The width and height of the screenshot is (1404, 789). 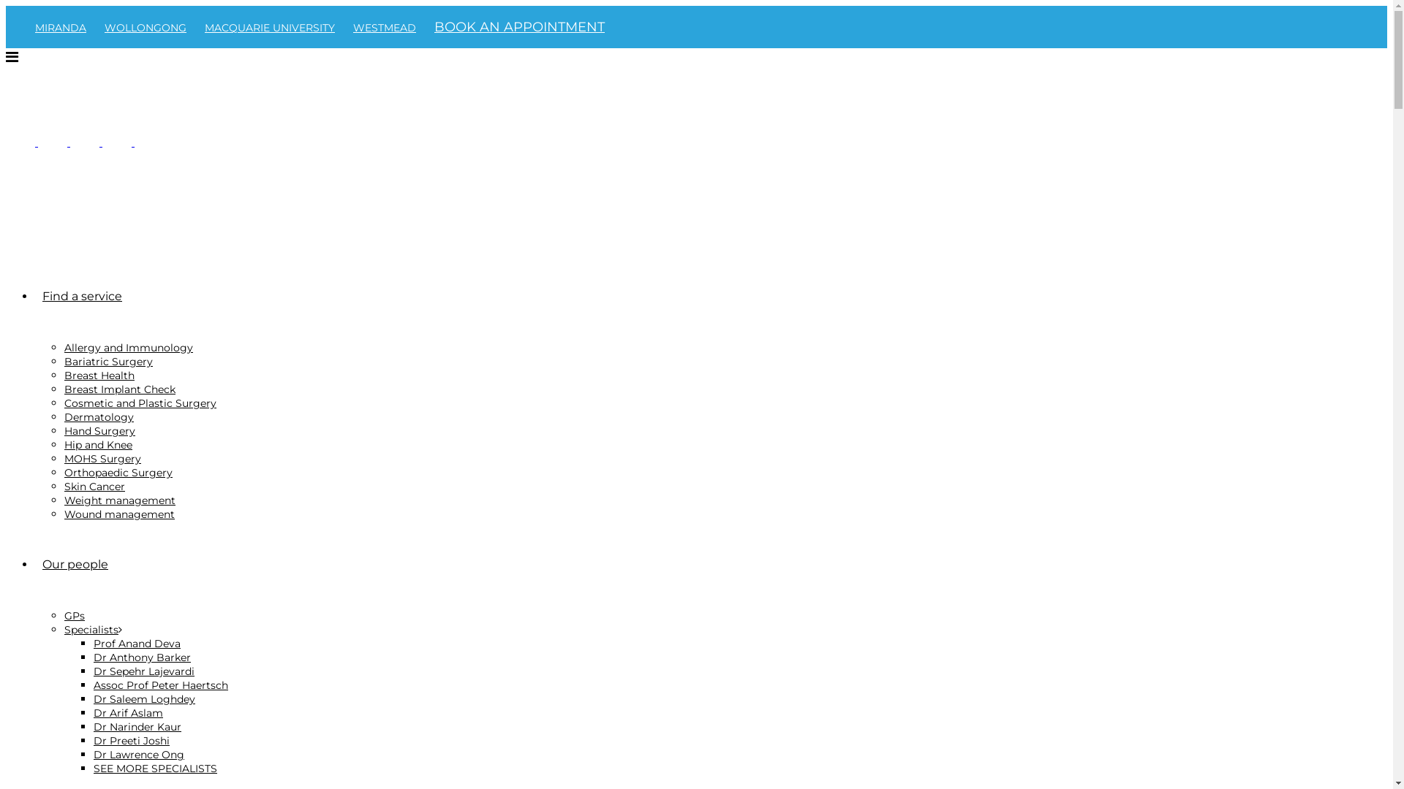 What do you see at coordinates (142, 657) in the screenshot?
I see `Dr Anthony Barker` at bounding box center [142, 657].